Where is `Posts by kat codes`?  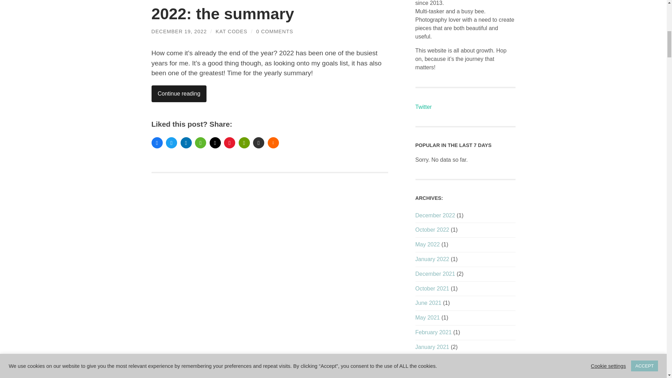
Posts by kat codes is located at coordinates (231, 31).